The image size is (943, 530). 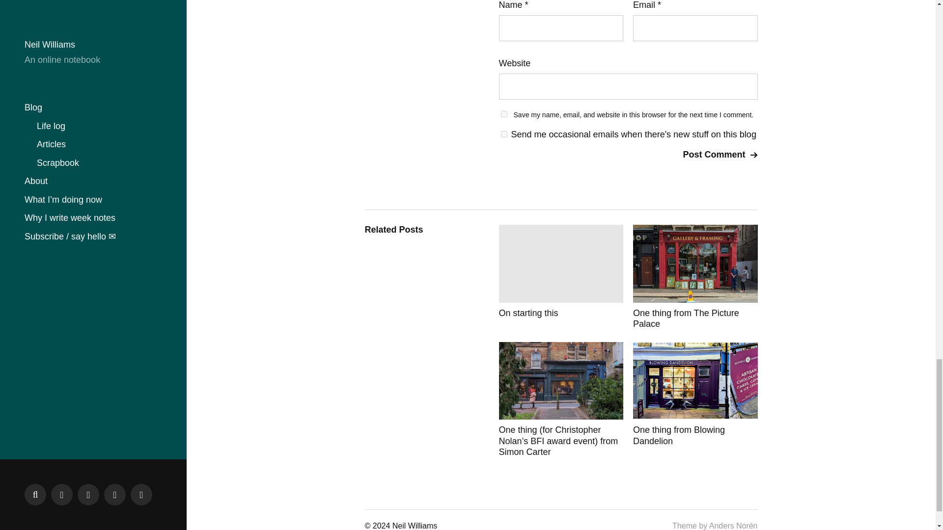 I want to click on One thing from The Picture Palace, so click(x=695, y=277).